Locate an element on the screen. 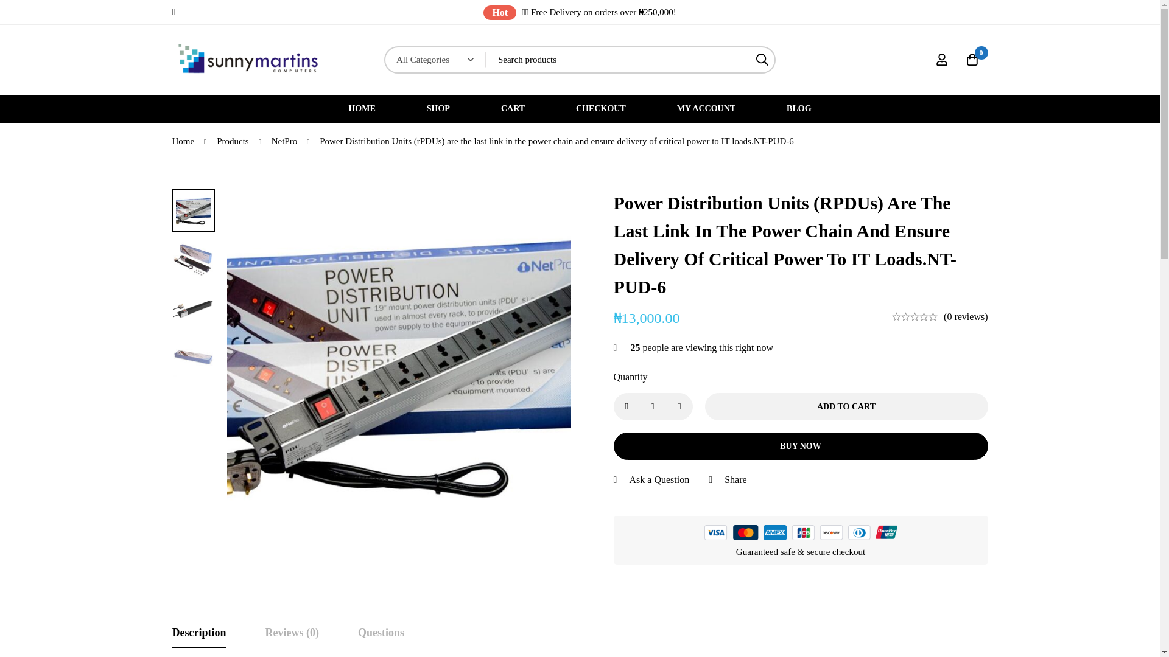 The height and width of the screenshot is (657, 1169). MY ACCOUNT is located at coordinates (706, 108).